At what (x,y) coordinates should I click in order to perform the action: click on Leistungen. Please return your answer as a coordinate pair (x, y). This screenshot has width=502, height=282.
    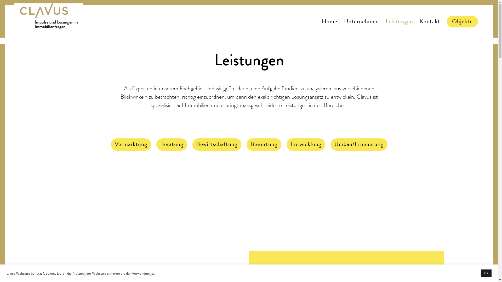
    Looking at the image, I should click on (400, 27).